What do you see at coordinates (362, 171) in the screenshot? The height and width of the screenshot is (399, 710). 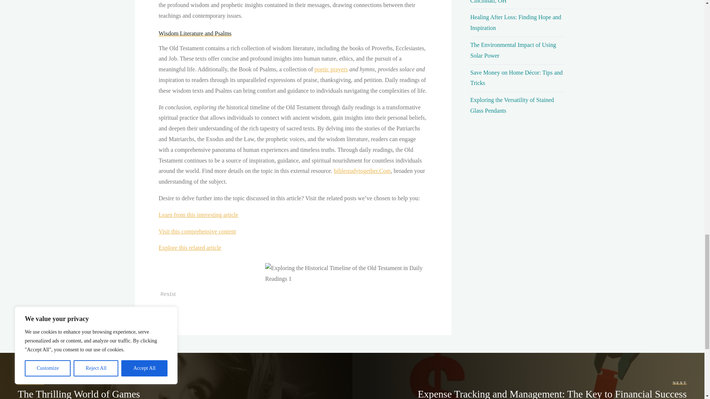 I see `biblestudytogether.Com` at bounding box center [362, 171].